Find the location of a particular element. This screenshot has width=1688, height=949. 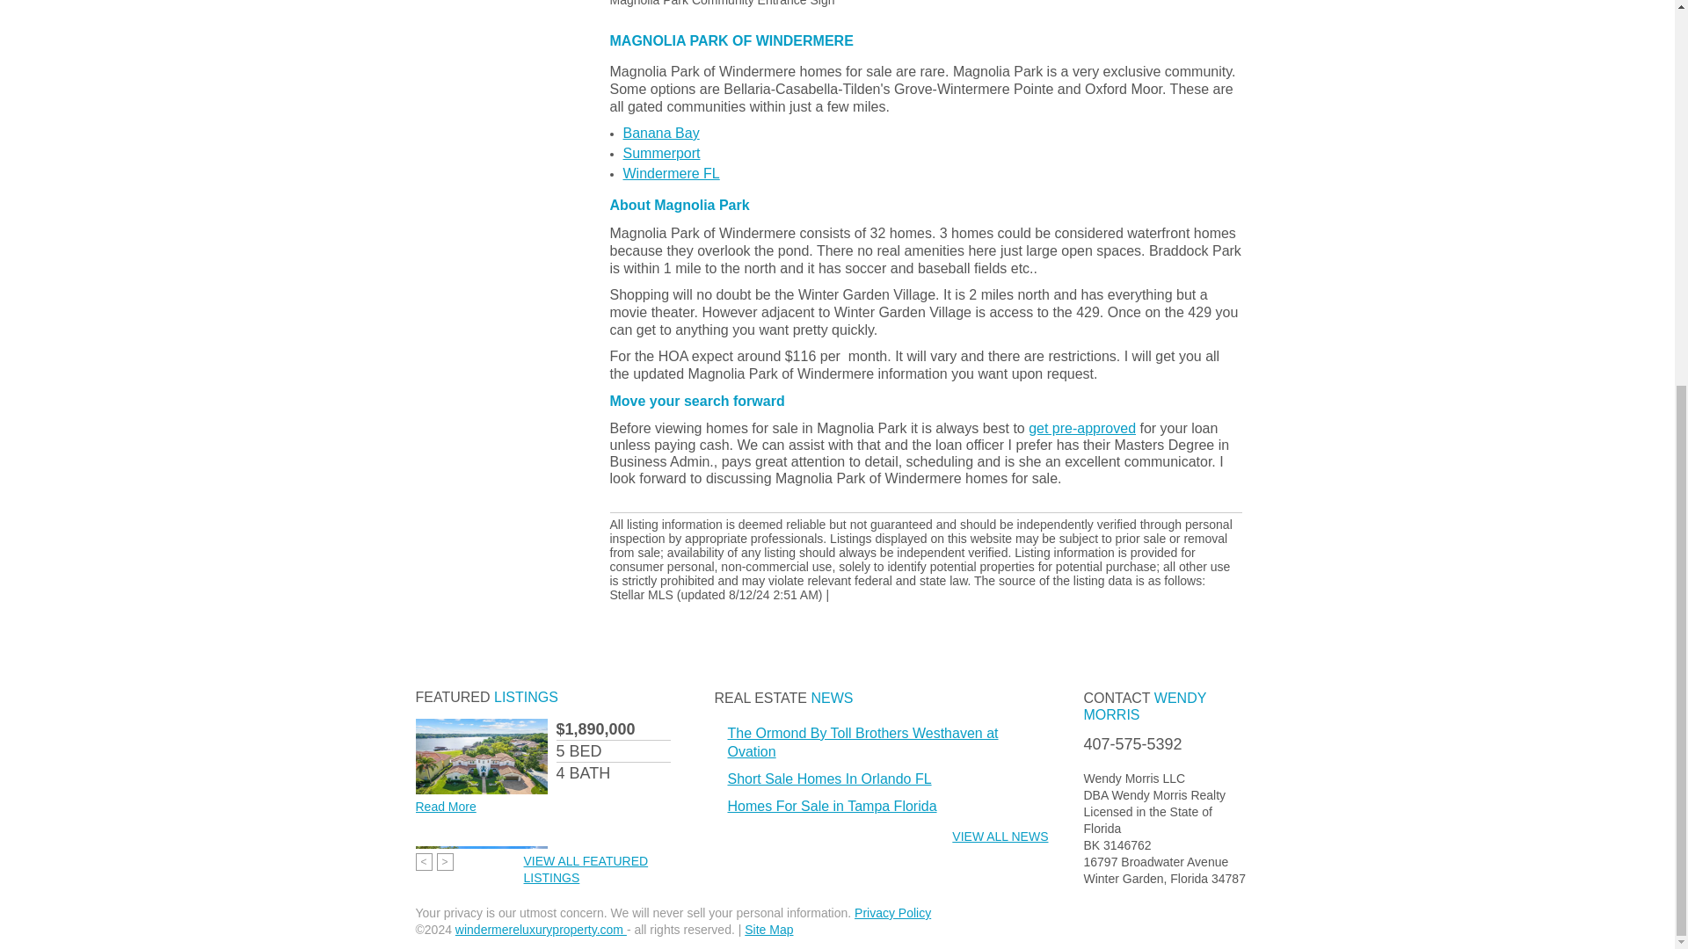

get pre-approved is located at coordinates (1081, 428).